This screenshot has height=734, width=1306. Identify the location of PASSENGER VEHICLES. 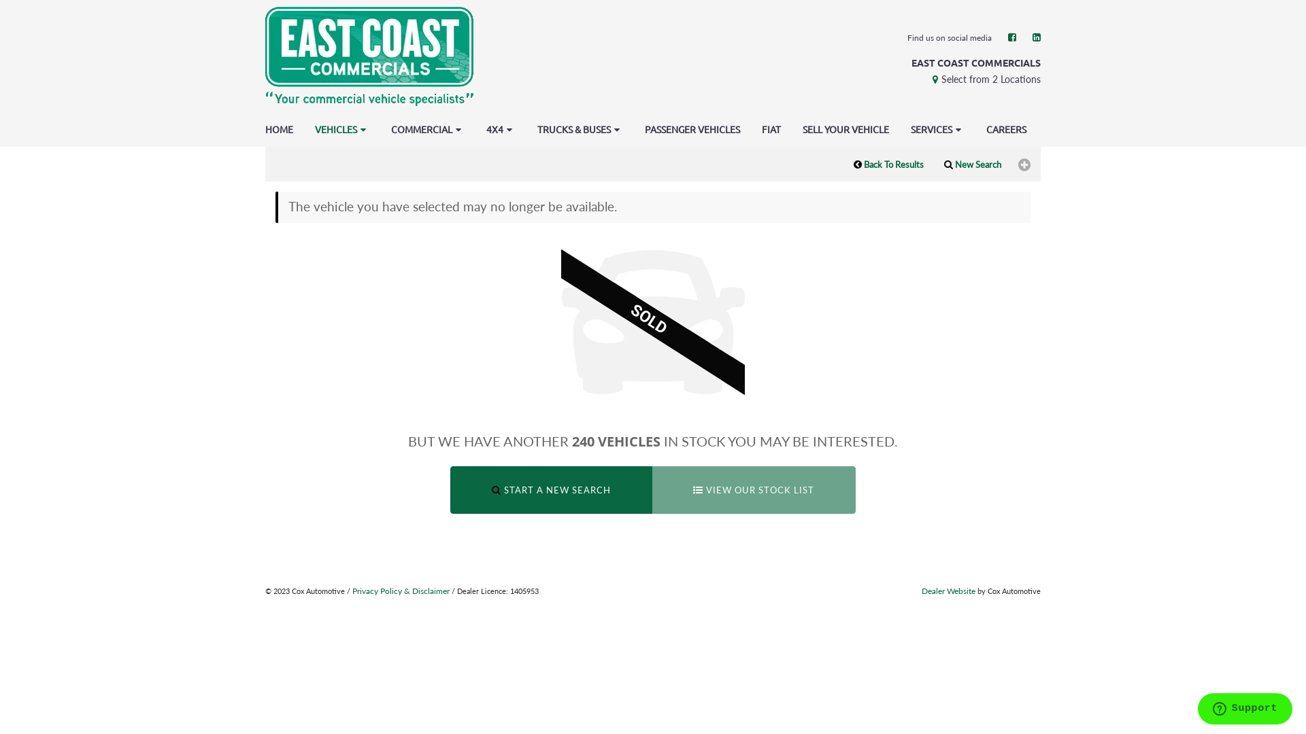
(692, 129).